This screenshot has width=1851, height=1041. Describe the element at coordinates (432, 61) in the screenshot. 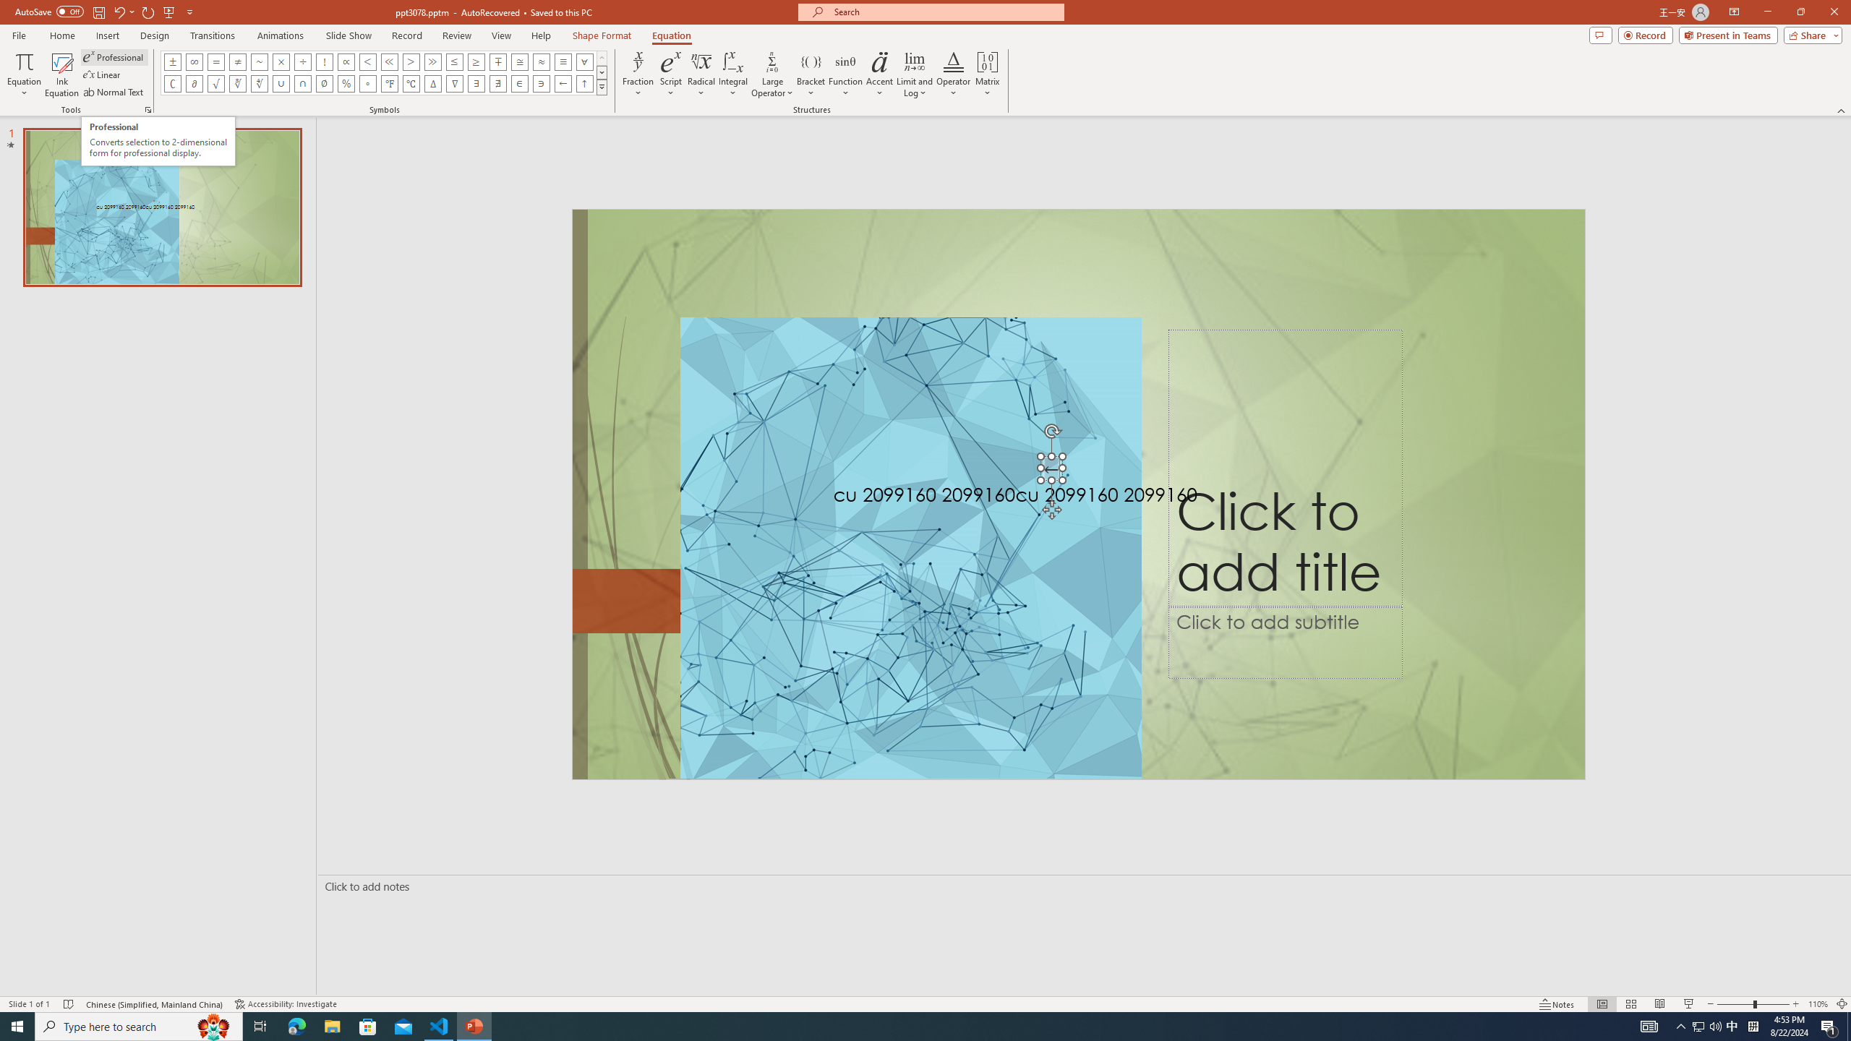

I see `Equation Symbol Much Greater Than` at that location.